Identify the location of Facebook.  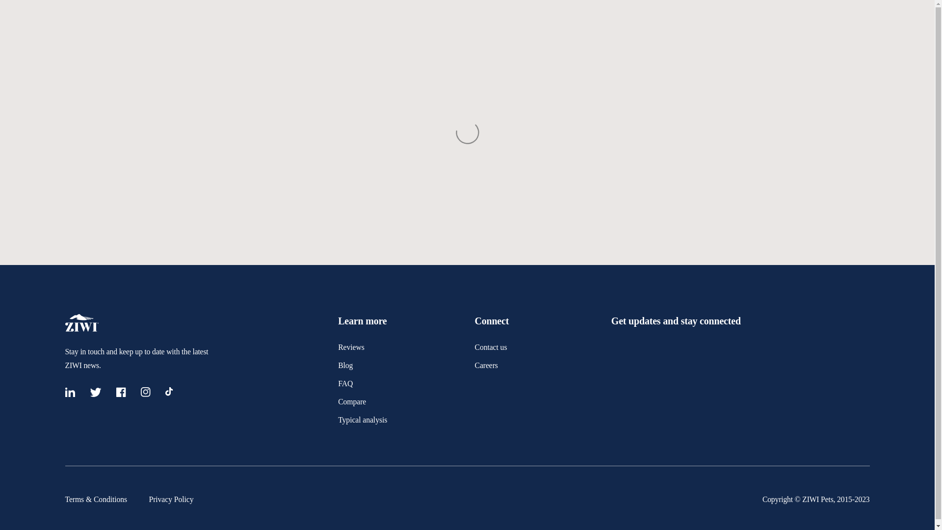
(121, 394).